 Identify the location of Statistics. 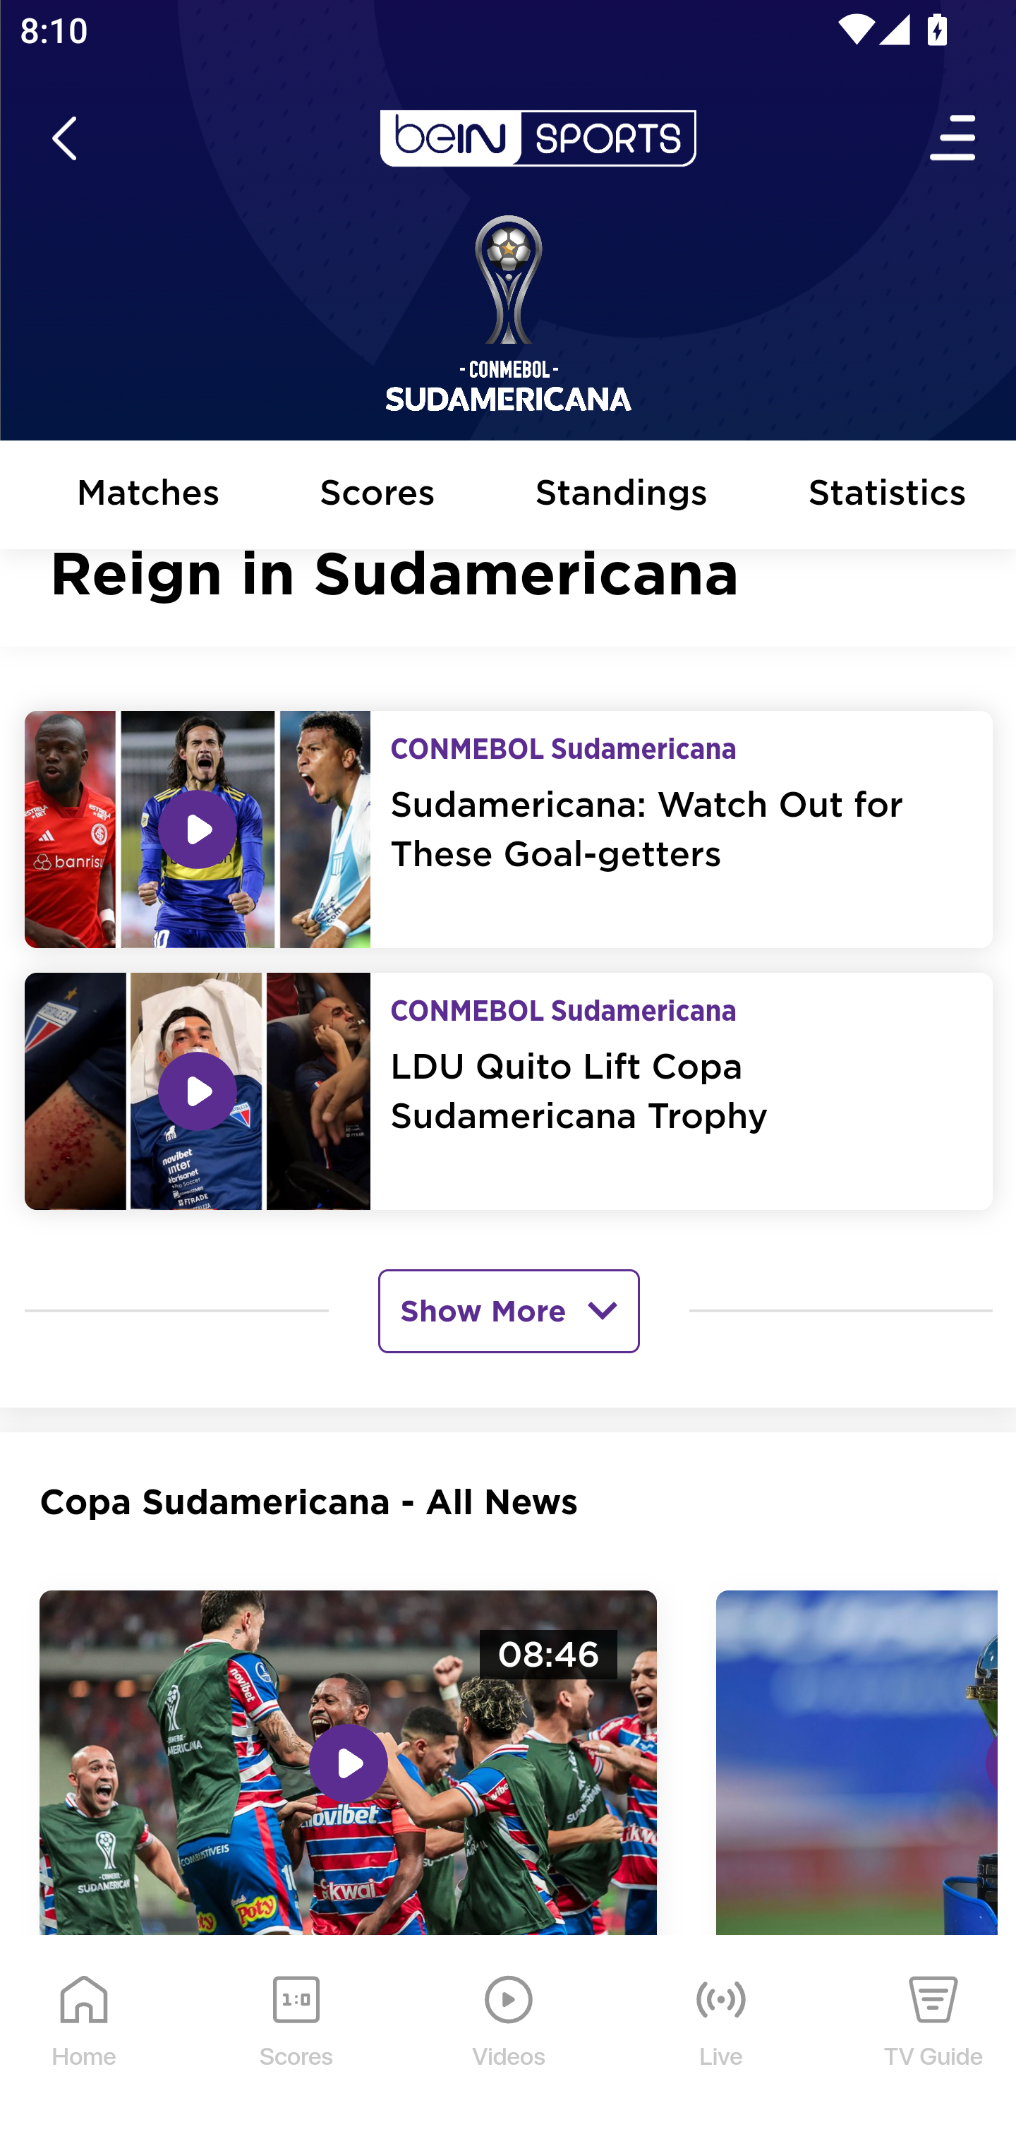
(888, 496).